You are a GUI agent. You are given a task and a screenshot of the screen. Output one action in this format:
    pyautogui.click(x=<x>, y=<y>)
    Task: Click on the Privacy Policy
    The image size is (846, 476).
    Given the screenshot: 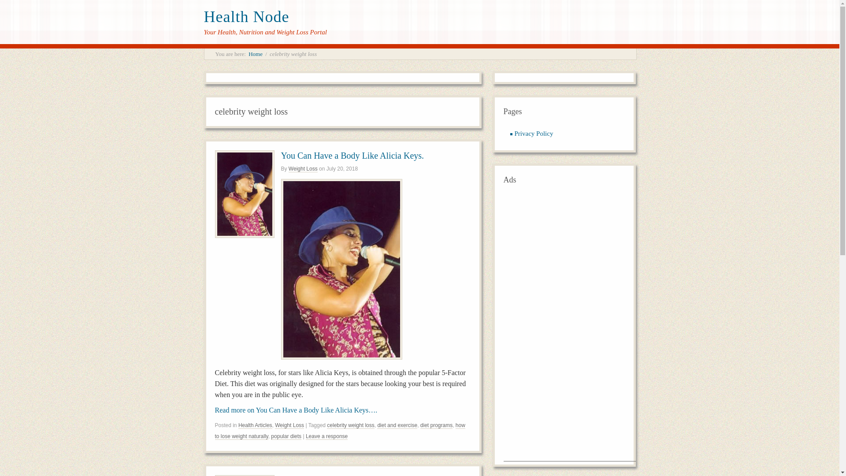 What is the action you would take?
    pyautogui.click(x=534, y=133)
    